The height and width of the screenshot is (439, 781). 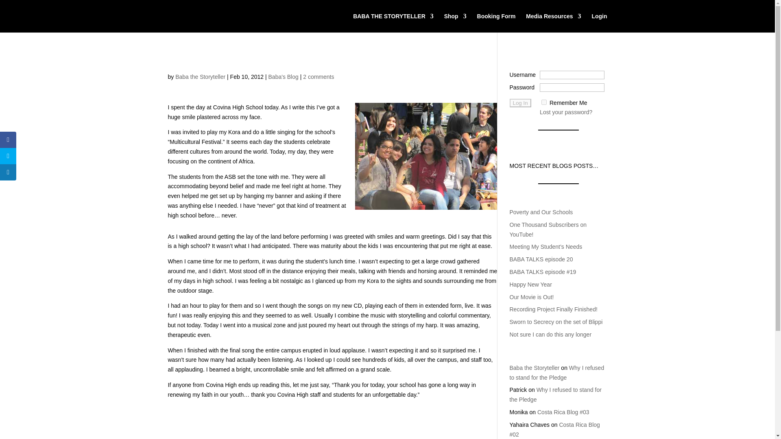 What do you see at coordinates (425, 156) in the screenshot?
I see `covina-high - BABA THE STORYTELLER` at bounding box center [425, 156].